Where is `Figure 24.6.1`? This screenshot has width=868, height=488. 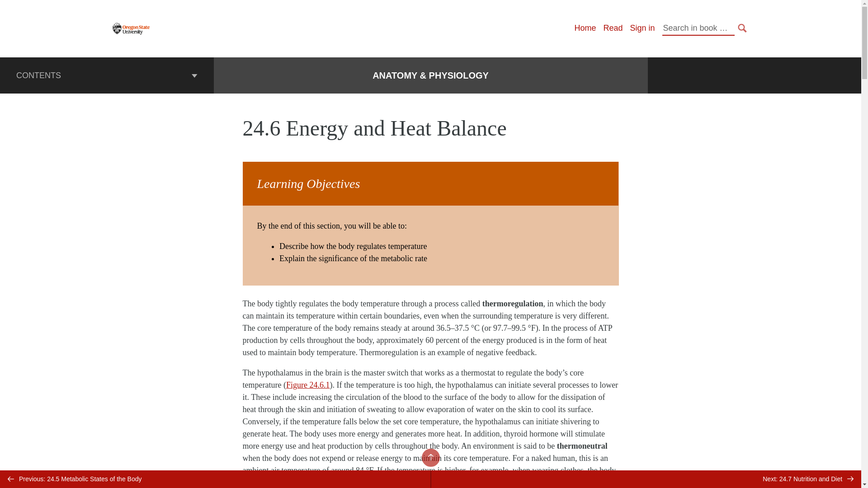 Figure 24.6.1 is located at coordinates (308, 385).